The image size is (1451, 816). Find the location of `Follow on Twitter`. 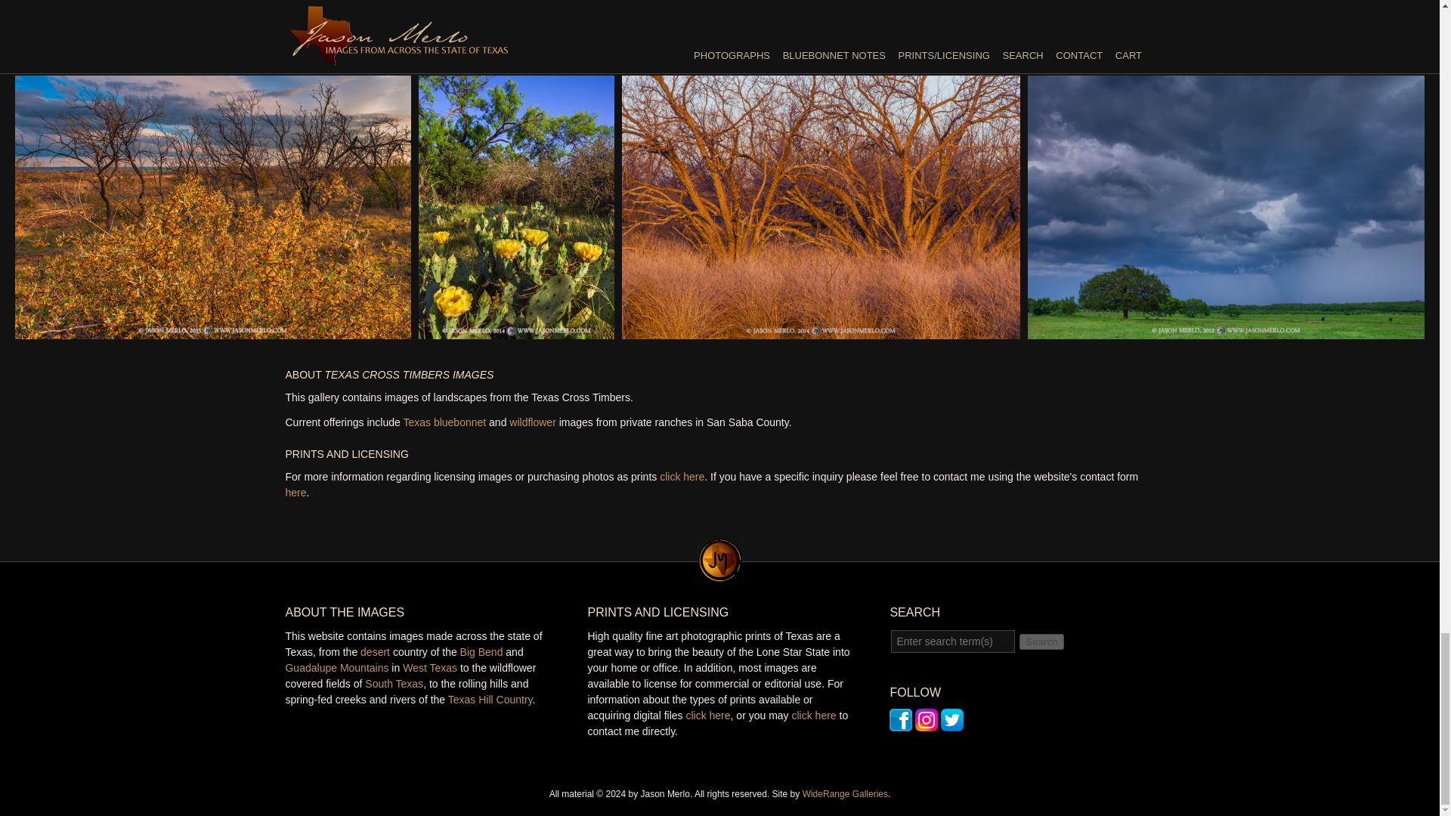

Follow on Twitter is located at coordinates (951, 723).